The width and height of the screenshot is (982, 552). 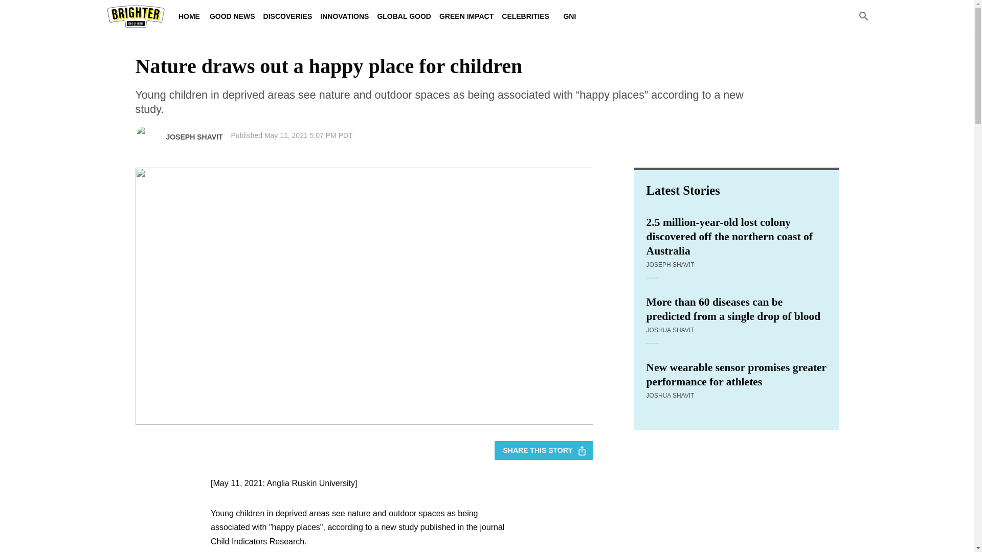 I want to click on GREEN IMPACT, so click(x=466, y=16).